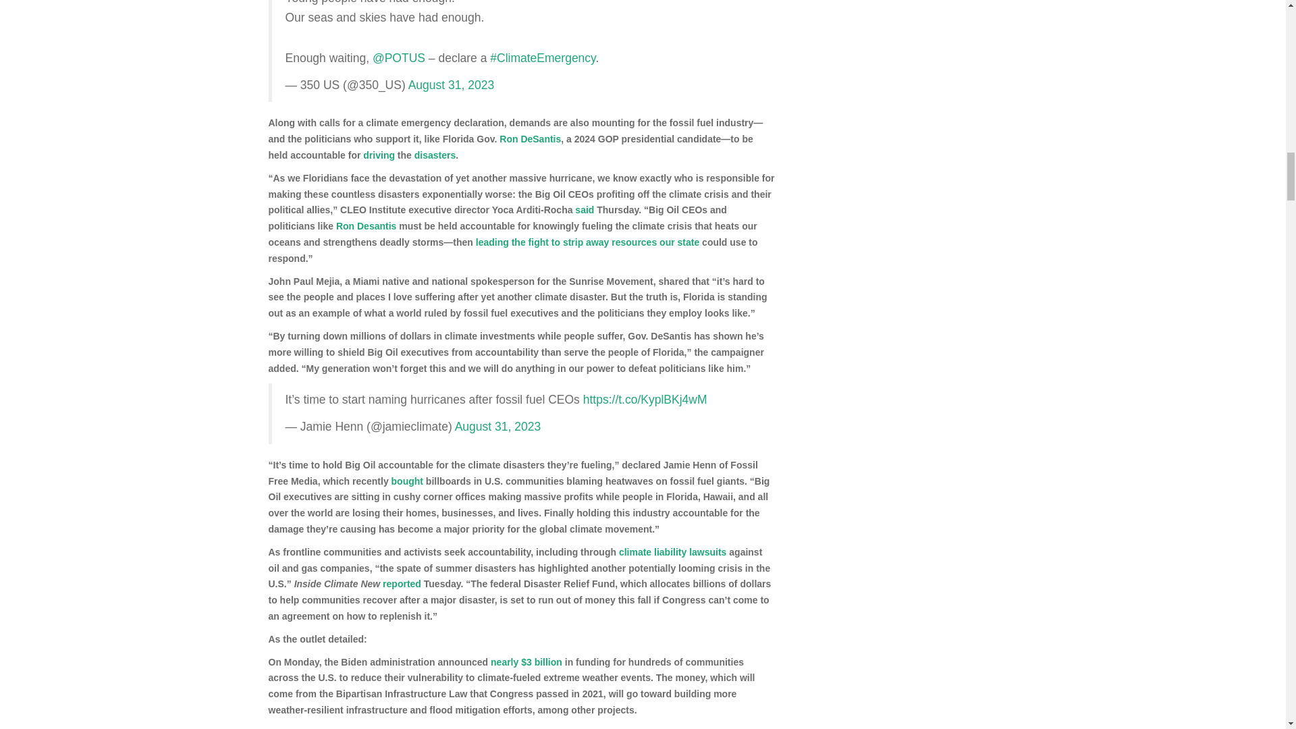  What do you see at coordinates (407, 481) in the screenshot?
I see `bought` at bounding box center [407, 481].